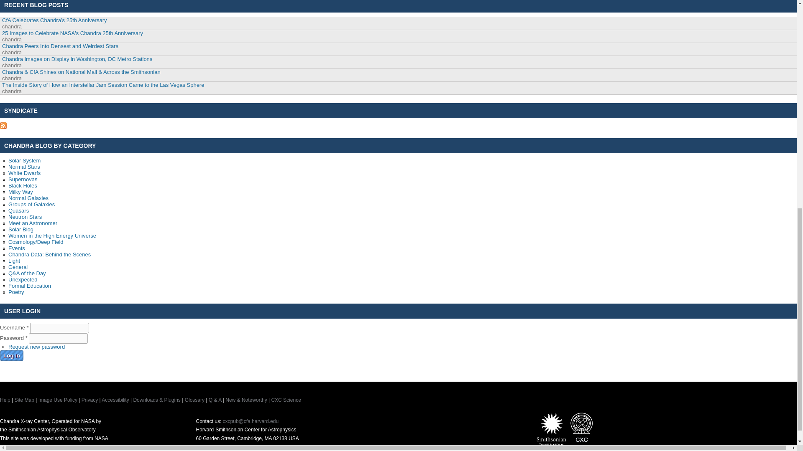  What do you see at coordinates (23, 180) in the screenshot?
I see `Supernovas` at bounding box center [23, 180].